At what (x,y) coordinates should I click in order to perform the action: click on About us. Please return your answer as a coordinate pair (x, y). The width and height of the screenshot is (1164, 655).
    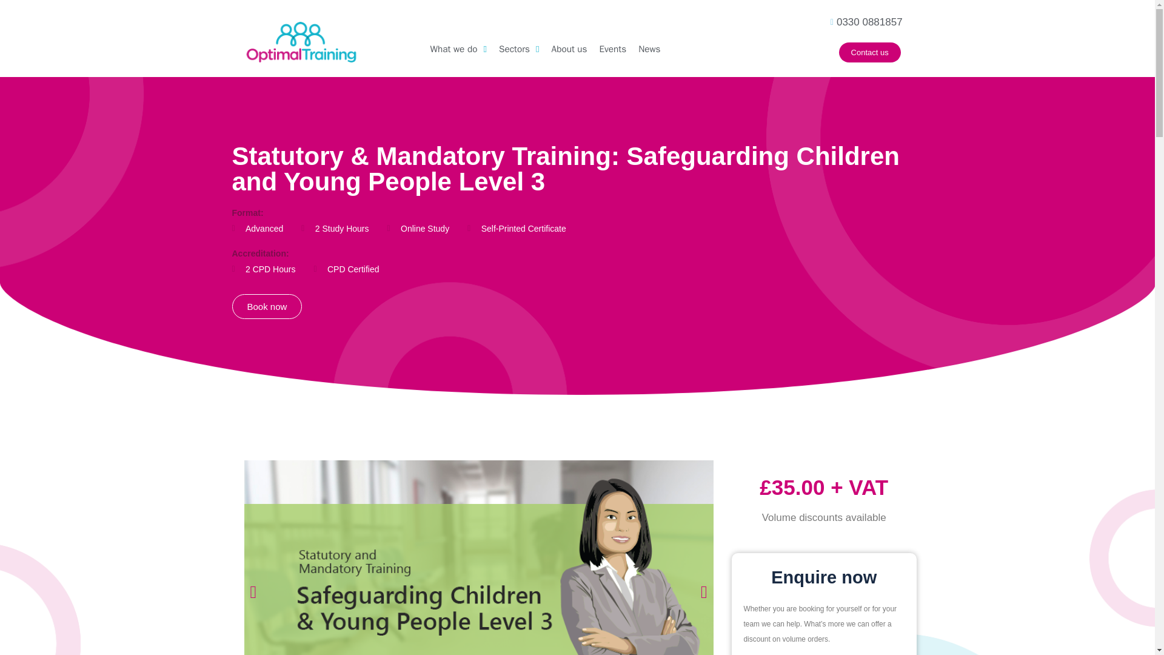
    Looking at the image, I should click on (570, 52).